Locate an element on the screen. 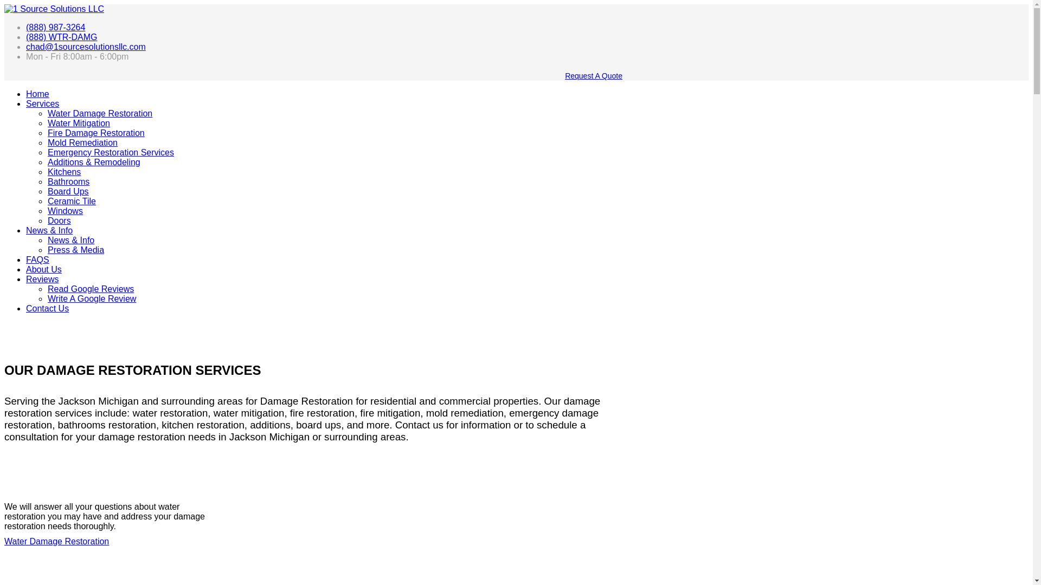 This screenshot has height=585, width=1041. Water Damage Restoration is located at coordinates (100, 114).